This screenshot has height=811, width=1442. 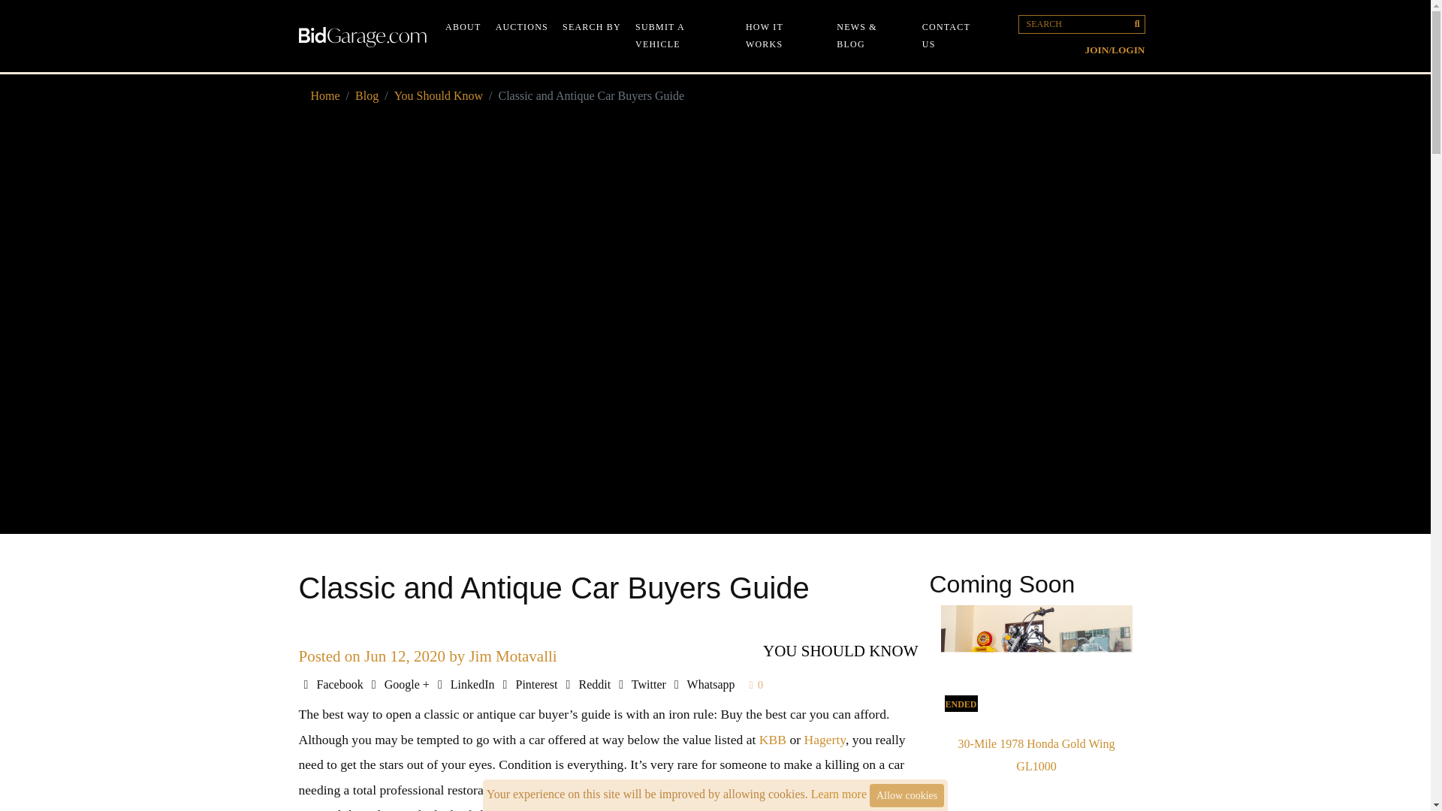 I want to click on KBB, so click(x=772, y=739).